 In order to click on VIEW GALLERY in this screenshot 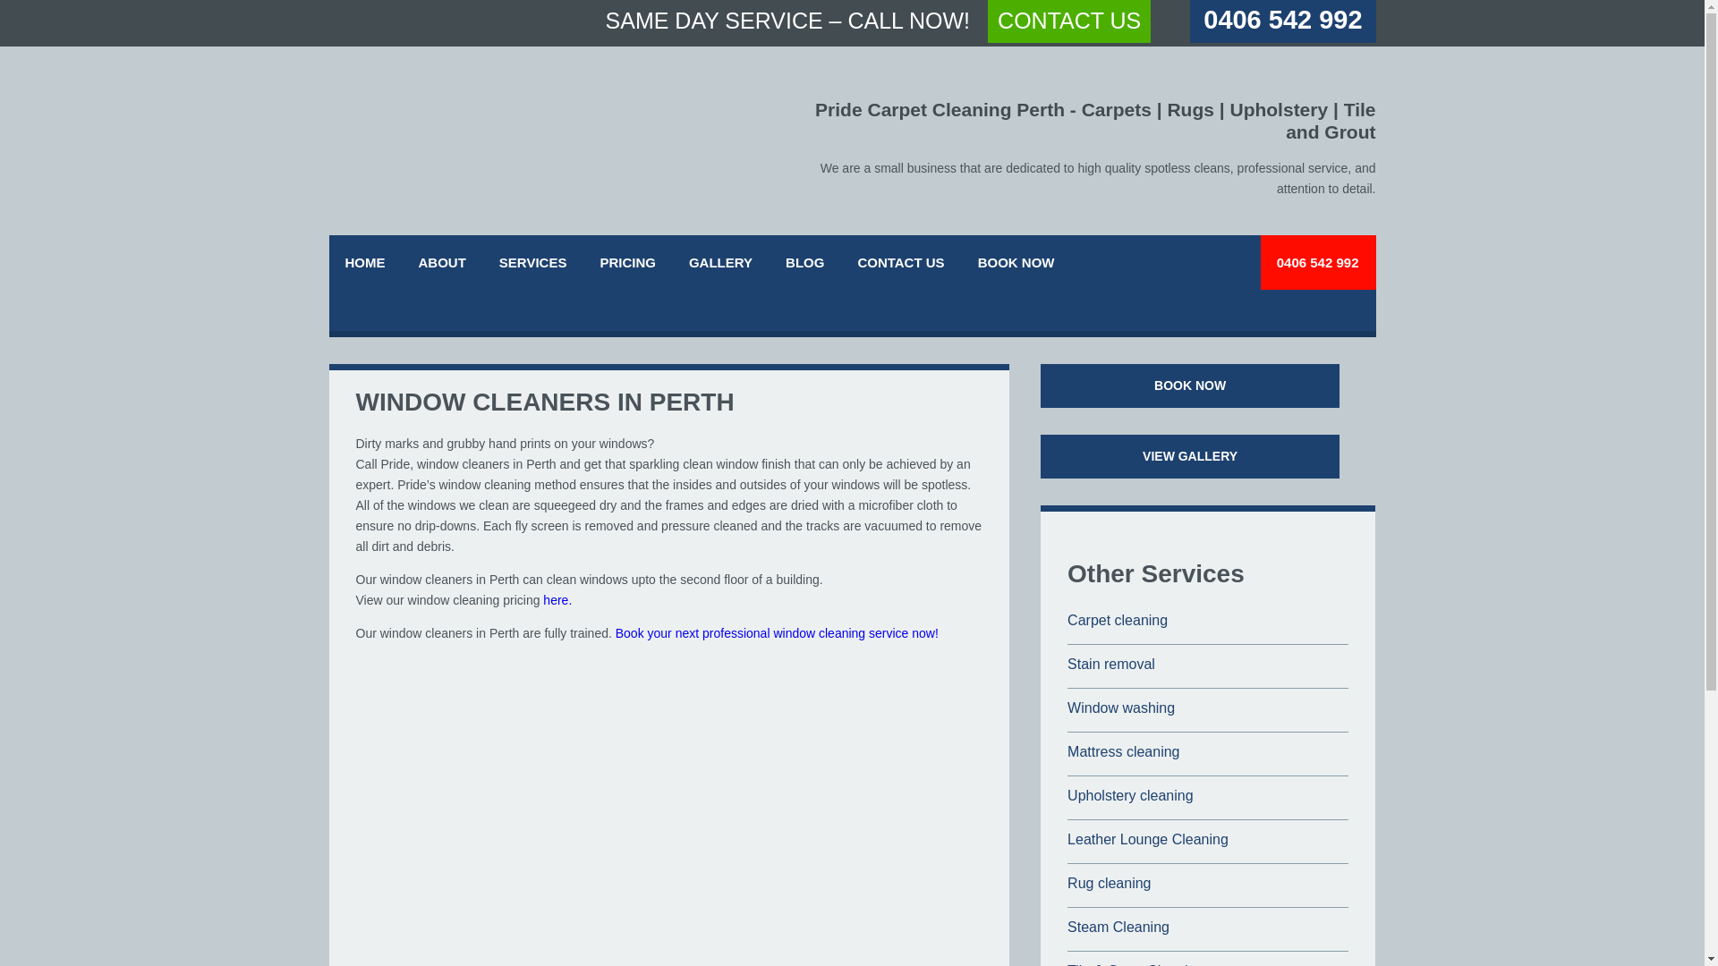, I will do `click(1190, 456)`.